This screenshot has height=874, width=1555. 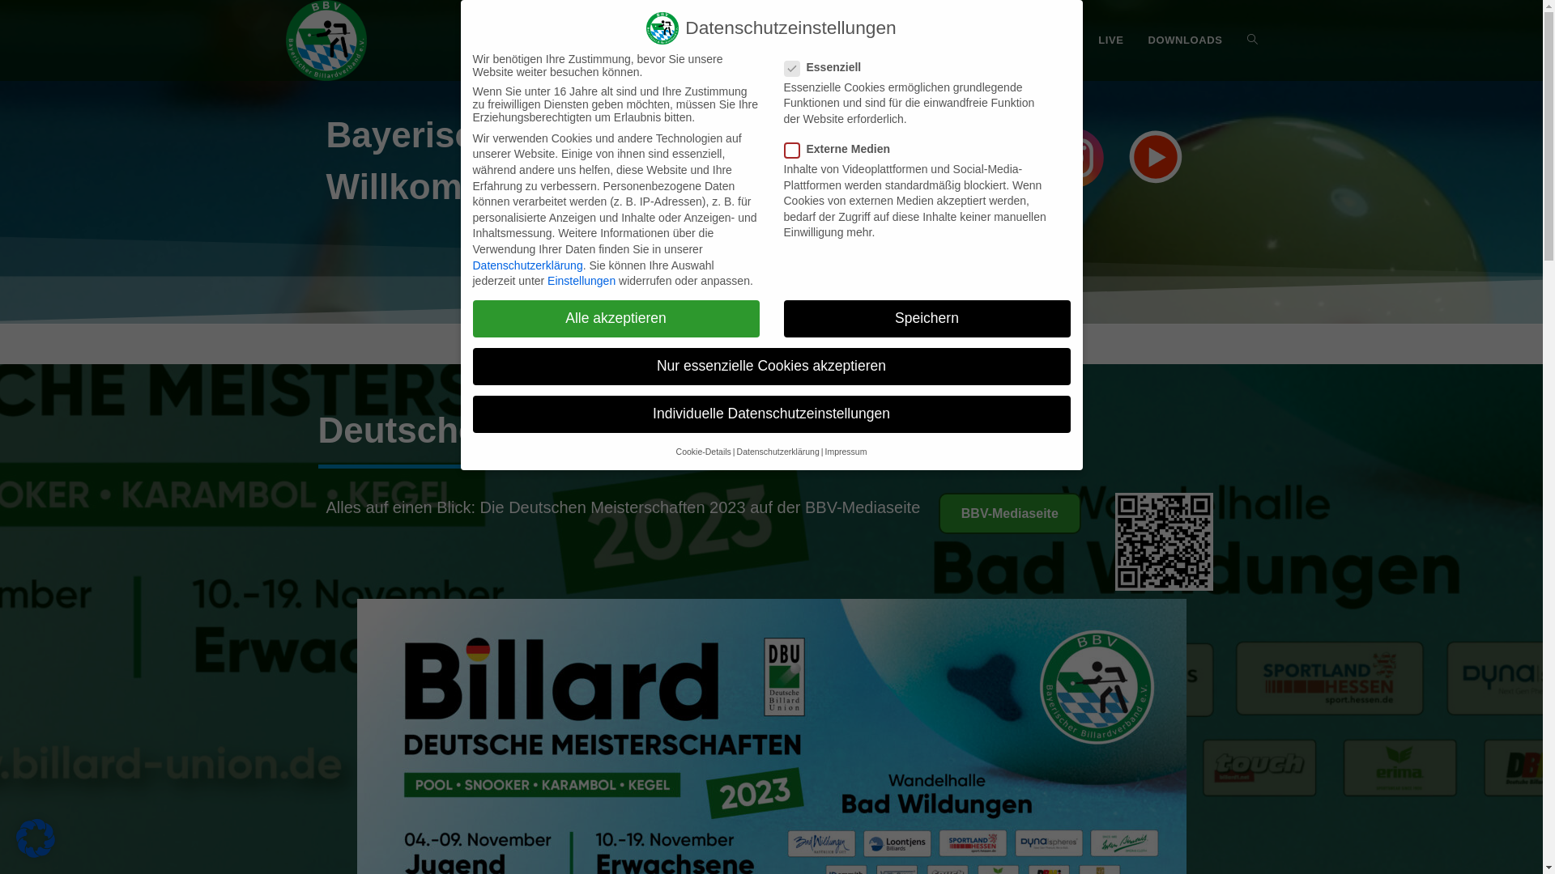 What do you see at coordinates (582, 281) in the screenshot?
I see `Einstellungen` at bounding box center [582, 281].